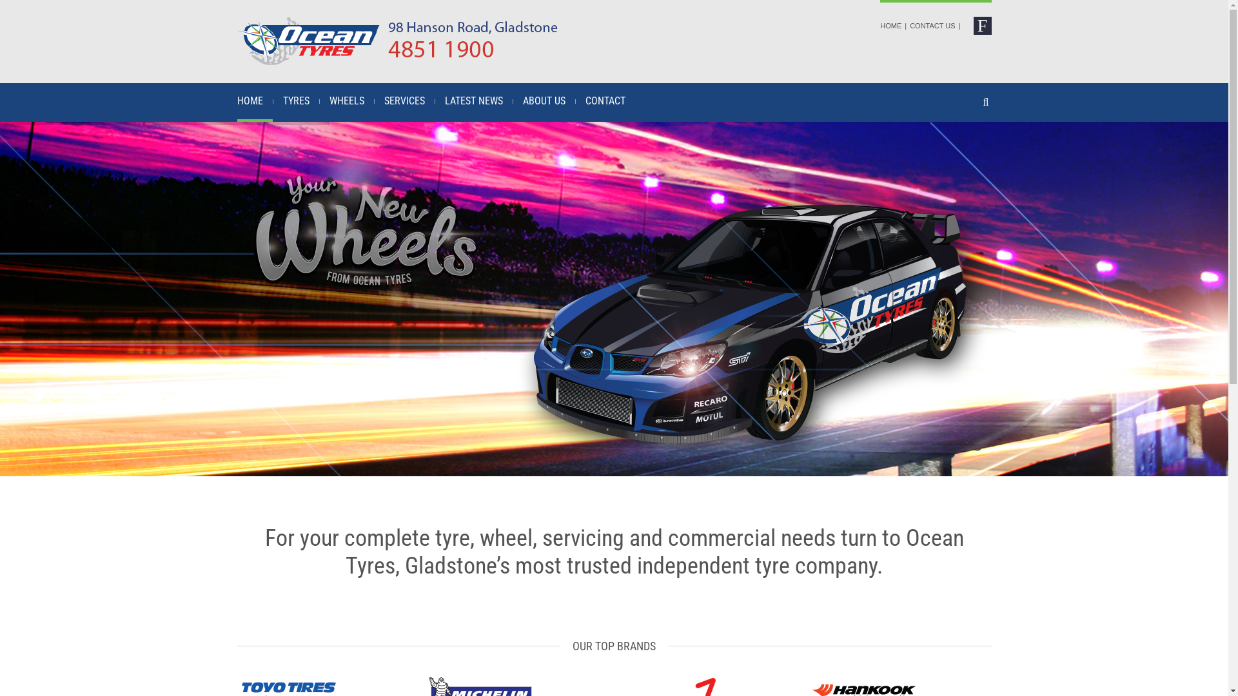 This screenshot has height=696, width=1238. What do you see at coordinates (473, 102) in the screenshot?
I see `LATEST NEWS` at bounding box center [473, 102].